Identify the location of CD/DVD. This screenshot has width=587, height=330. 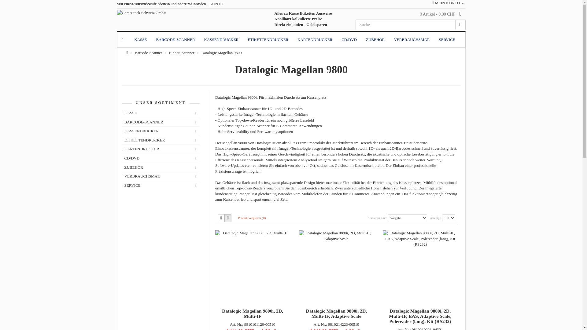
(161, 158).